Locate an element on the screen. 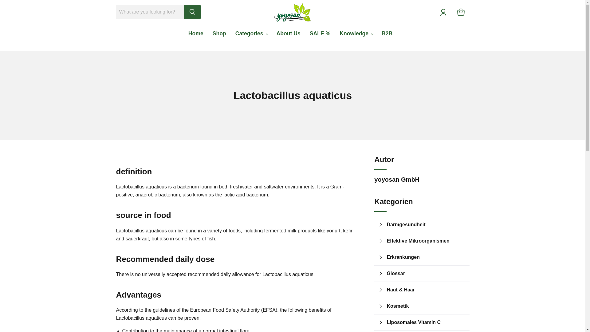 This screenshot has height=332, width=590. Show articles tagged darmgesundheit is located at coordinates (426, 225).